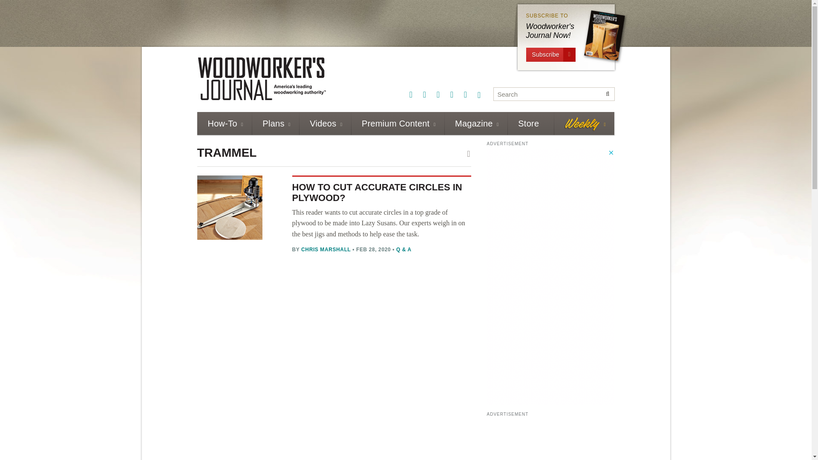 The height and width of the screenshot is (460, 818). I want to click on Videos, so click(325, 124).